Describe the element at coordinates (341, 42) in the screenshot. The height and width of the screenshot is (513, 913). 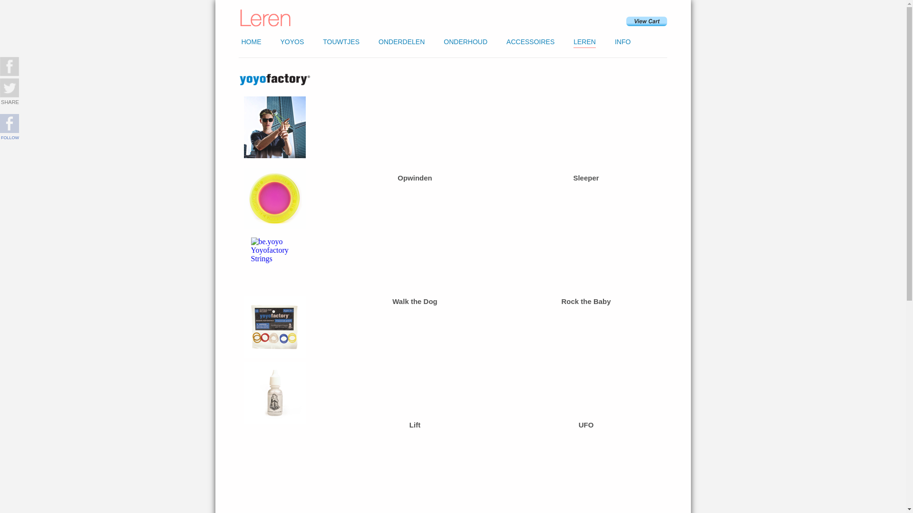
I see `TOUWTJES` at that location.